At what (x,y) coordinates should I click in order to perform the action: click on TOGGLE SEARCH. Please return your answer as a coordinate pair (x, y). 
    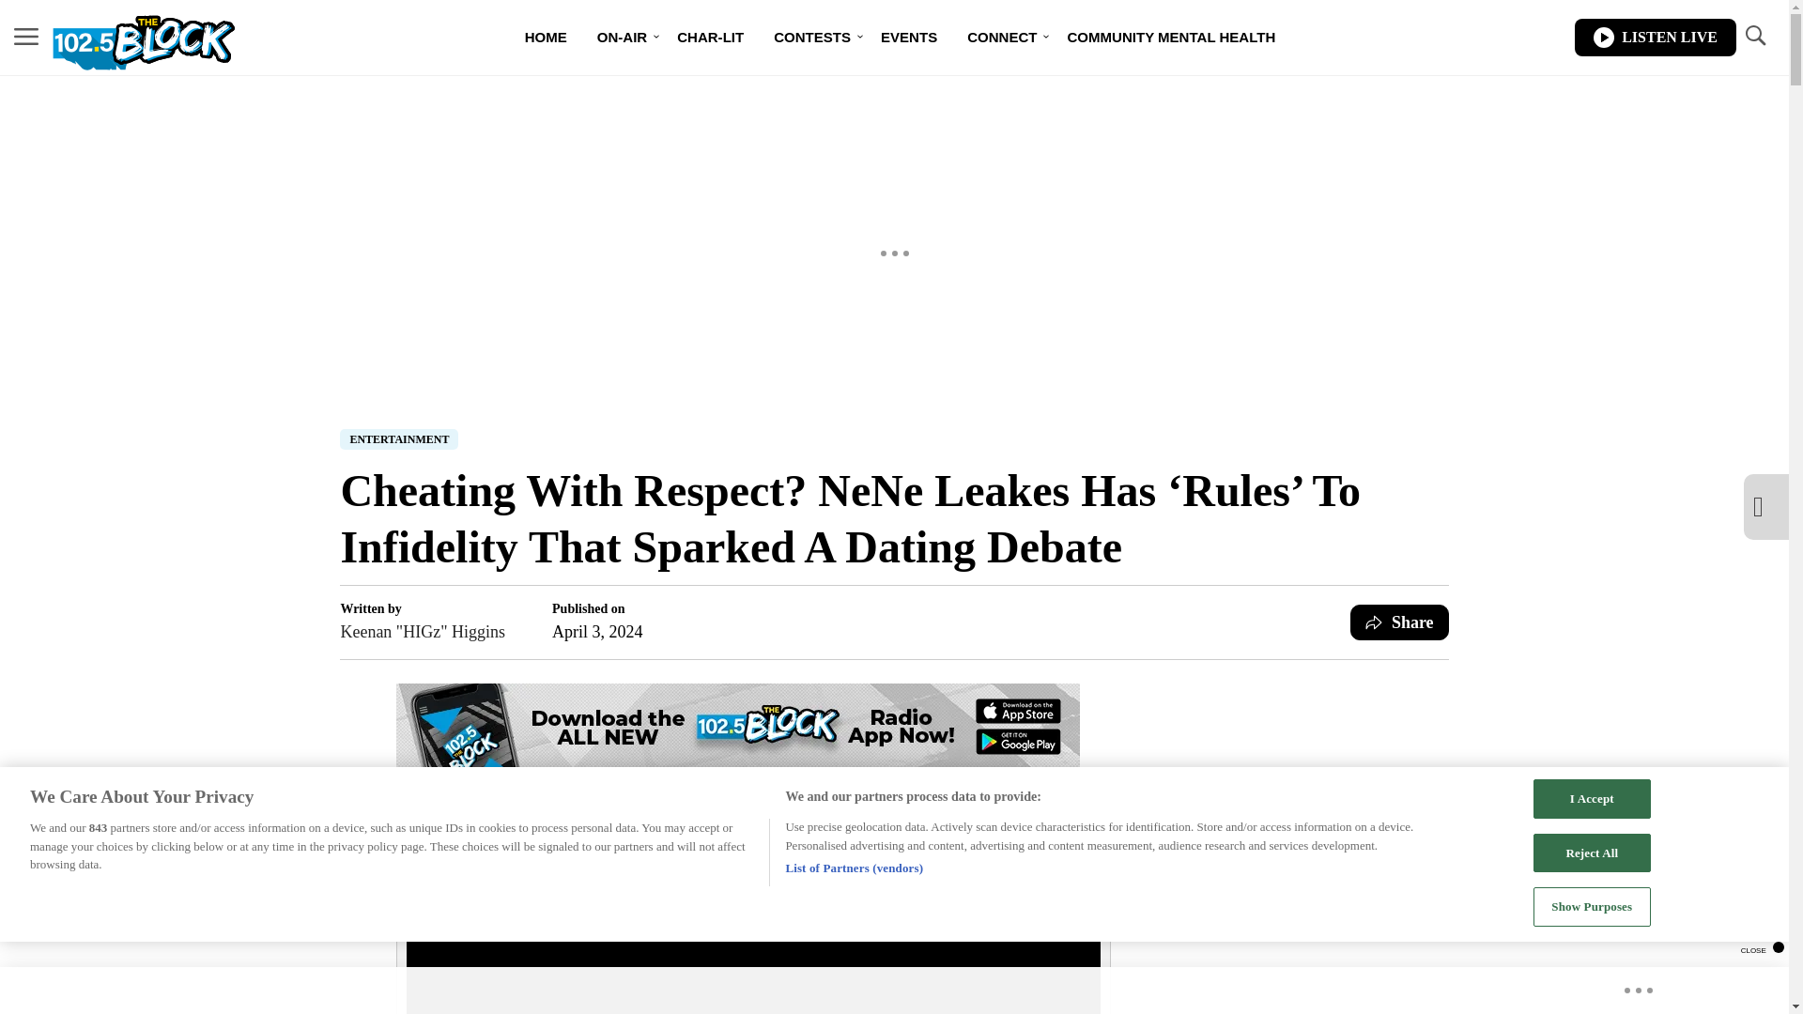
    Looking at the image, I should click on (1754, 36).